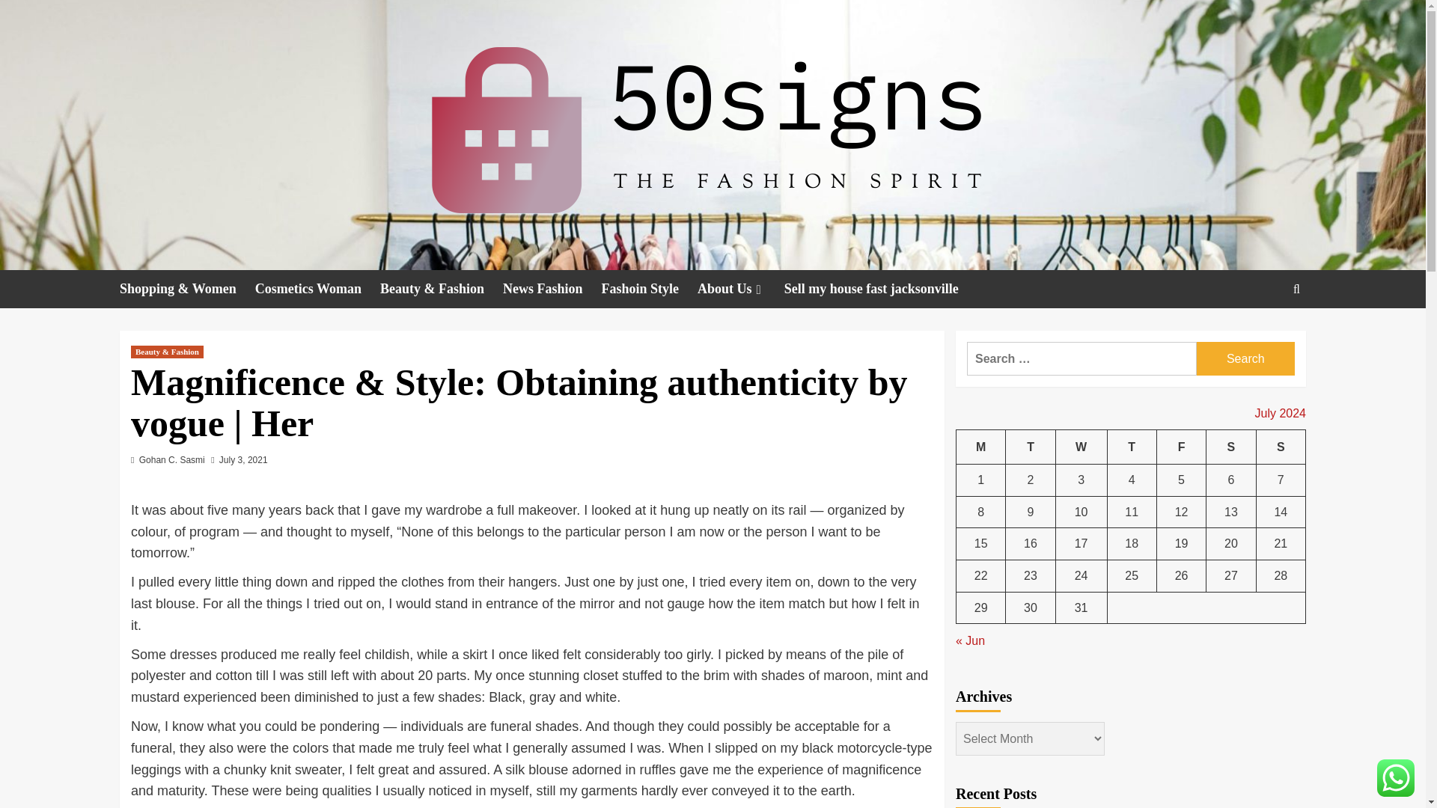  What do you see at coordinates (1231, 447) in the screenshot?
I see `Saturday` at bounding box center [1231, 447].